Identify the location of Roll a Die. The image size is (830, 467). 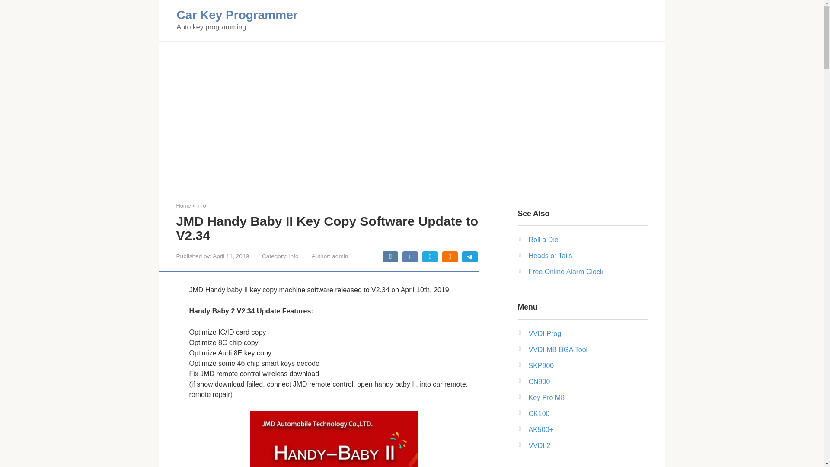
(543, 240).